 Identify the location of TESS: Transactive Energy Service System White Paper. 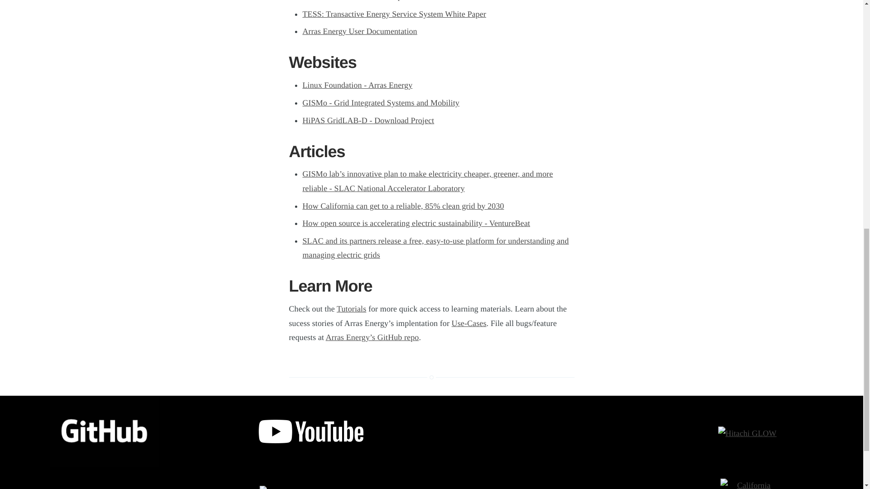
(394, 14).